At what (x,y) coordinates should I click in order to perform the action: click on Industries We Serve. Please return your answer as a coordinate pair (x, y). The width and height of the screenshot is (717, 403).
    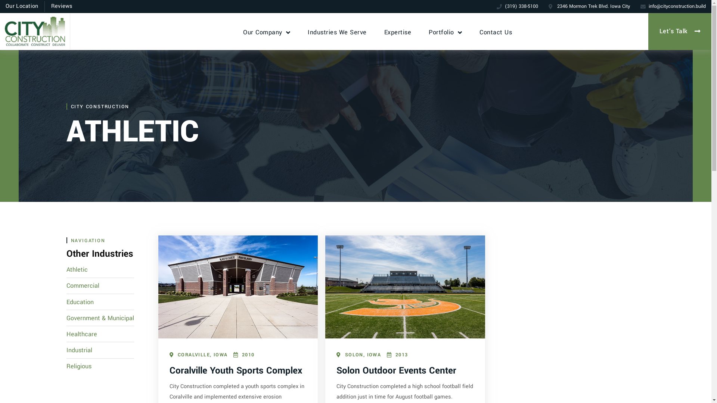
    Looking at the image, I should click on (337, 32).